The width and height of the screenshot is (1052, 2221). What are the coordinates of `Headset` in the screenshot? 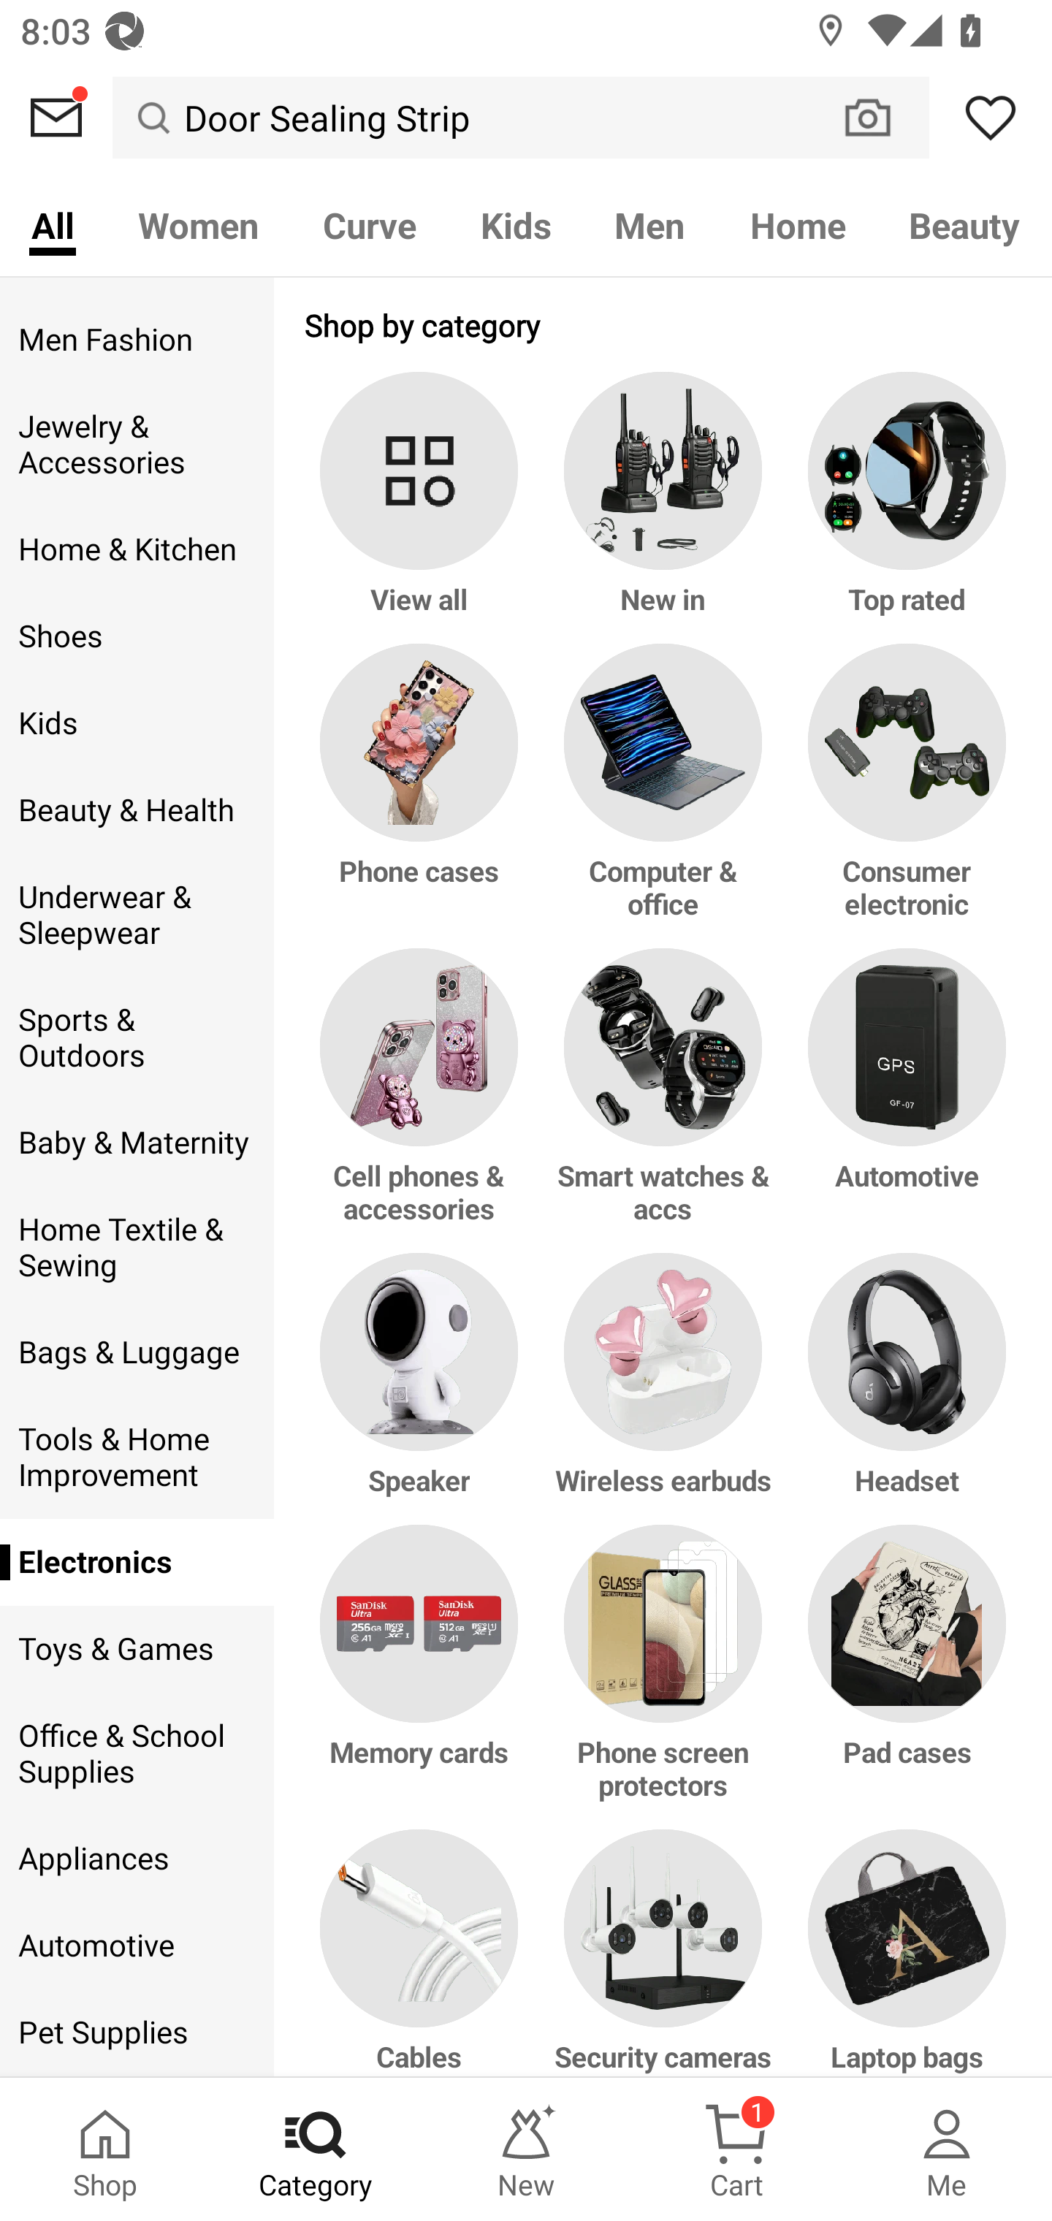 It's located at (902, 1389).